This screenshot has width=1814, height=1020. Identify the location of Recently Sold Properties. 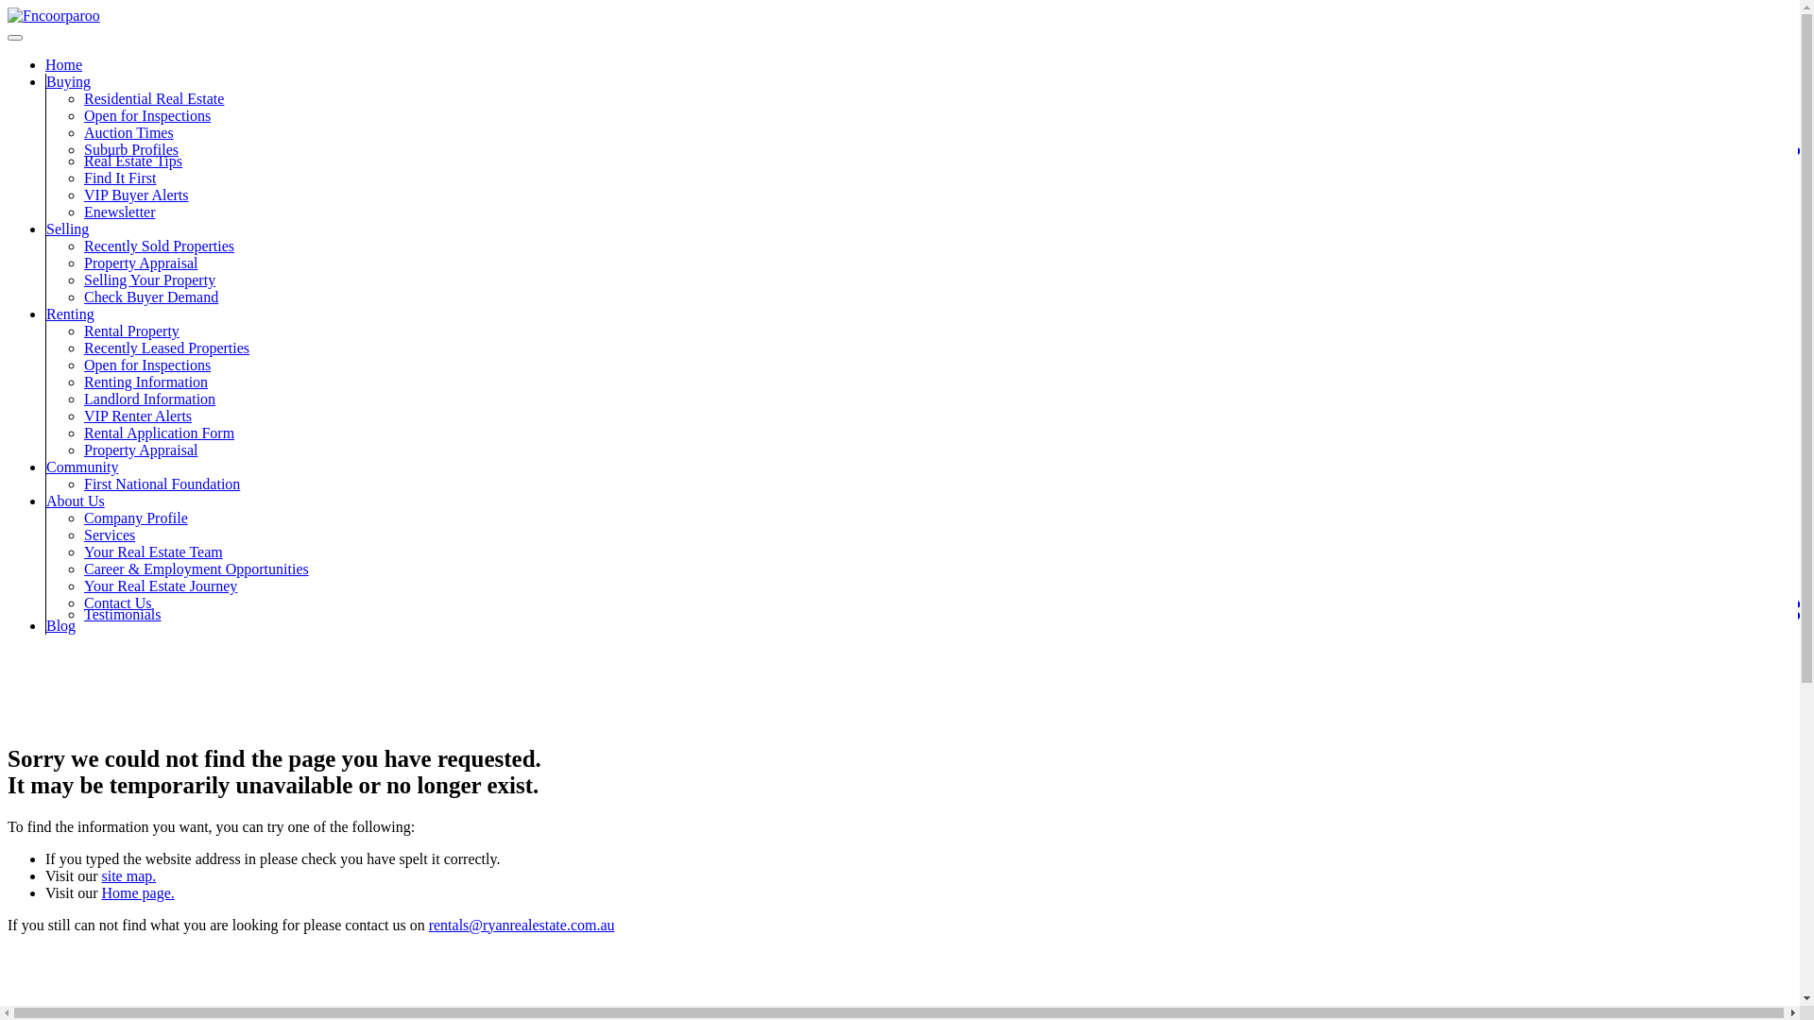
(159, 246).